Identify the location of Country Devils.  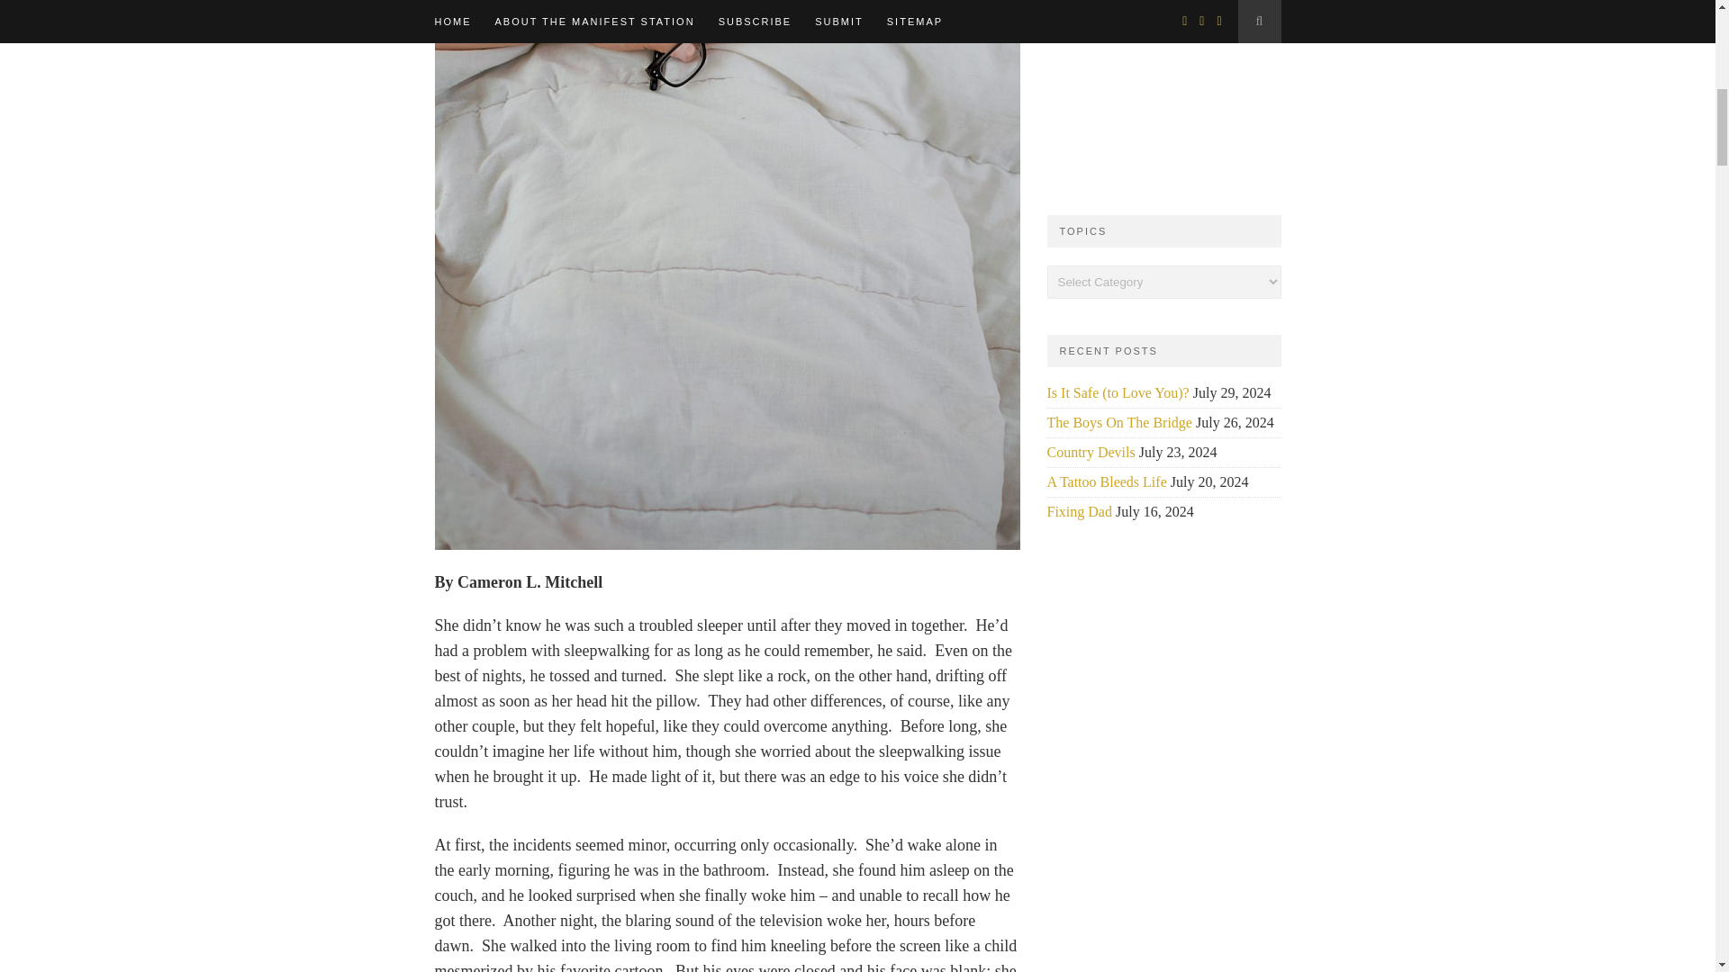
(1090, 452).